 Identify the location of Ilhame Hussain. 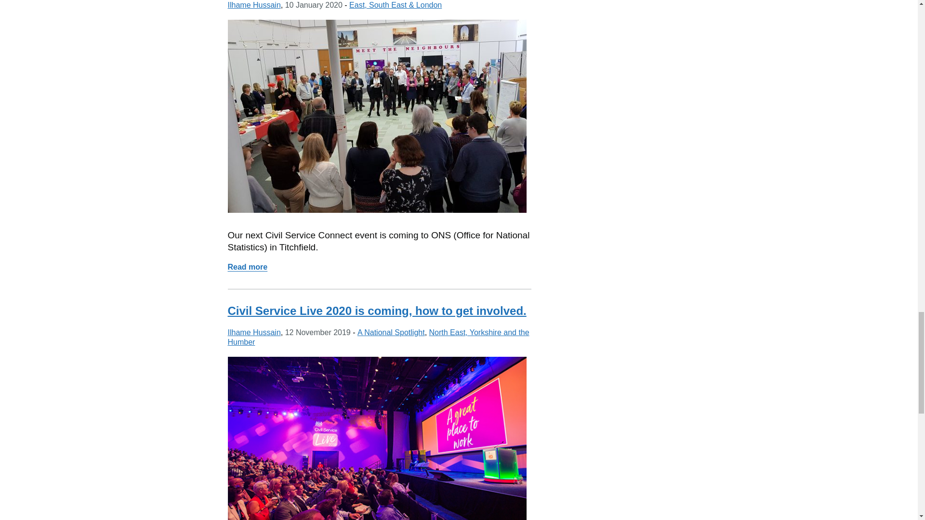
(253, 5).